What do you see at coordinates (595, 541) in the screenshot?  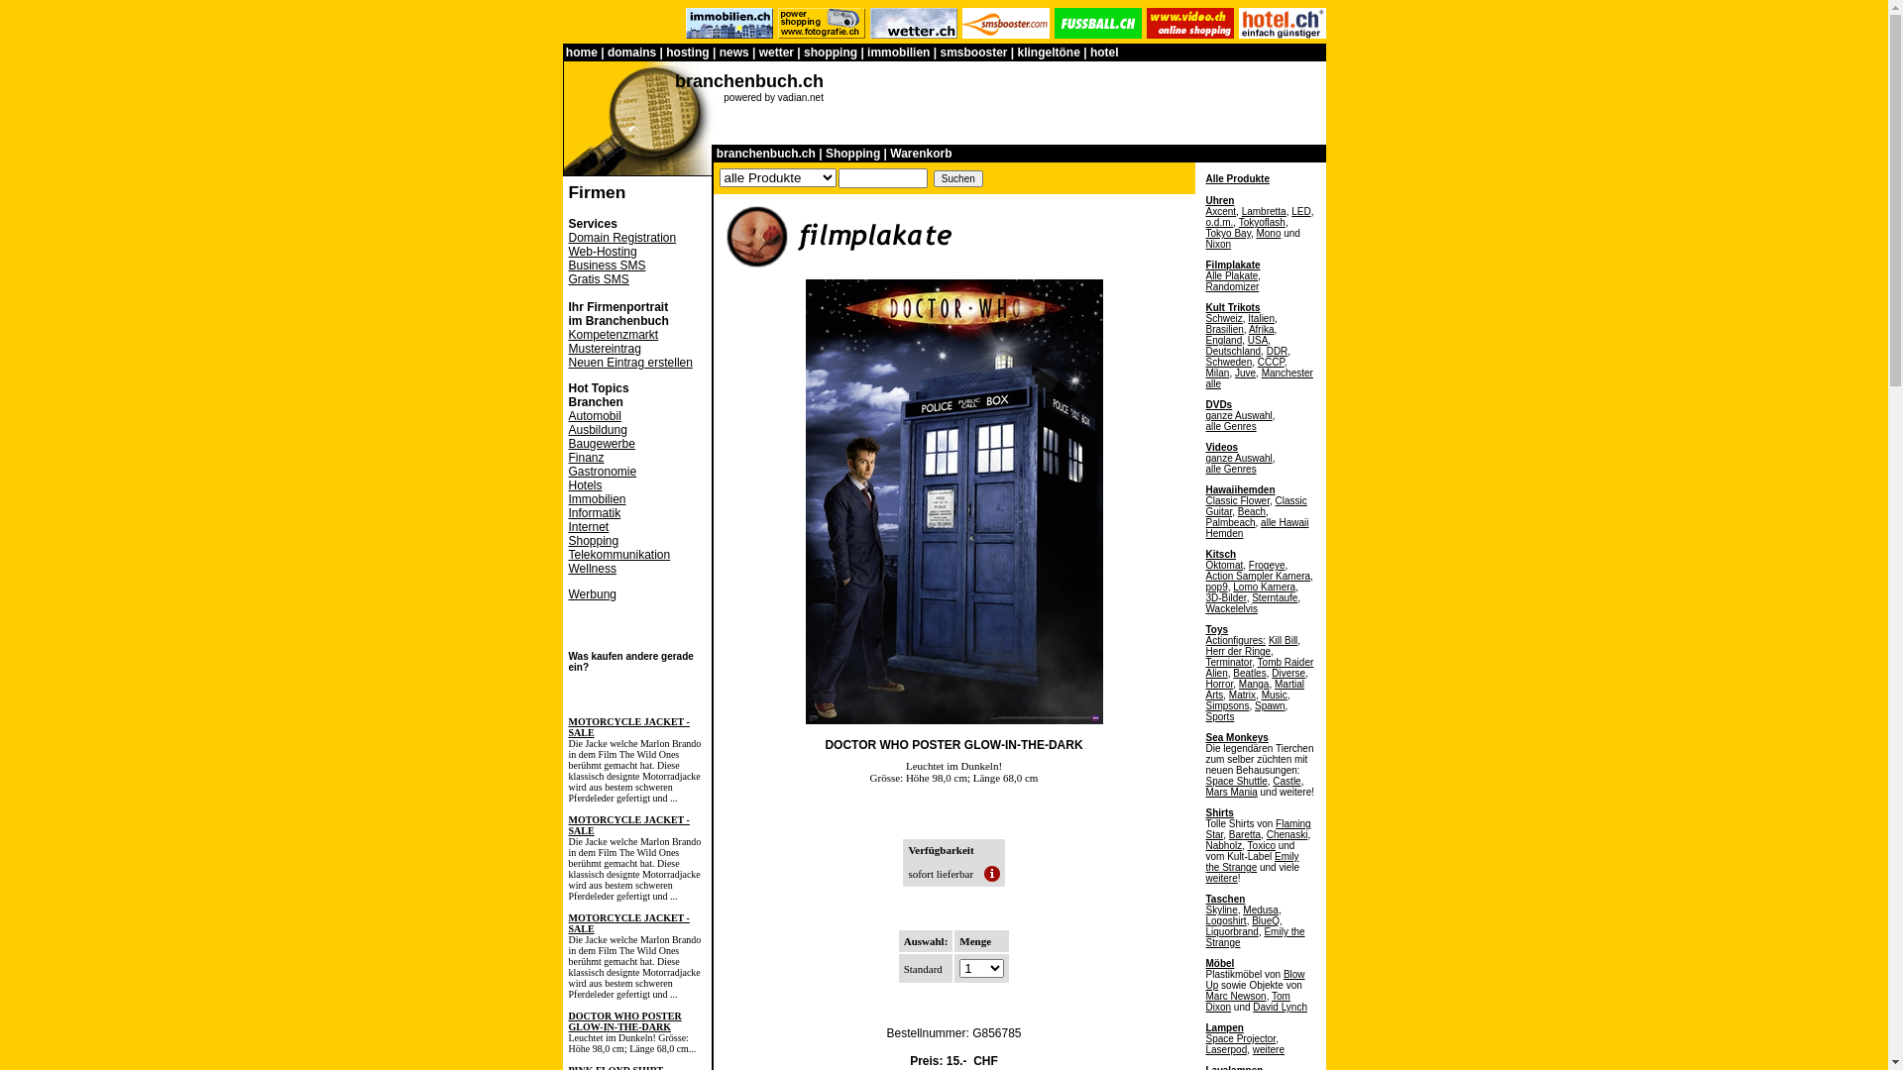 I see `Shopping` at bounding box center [595, 541].